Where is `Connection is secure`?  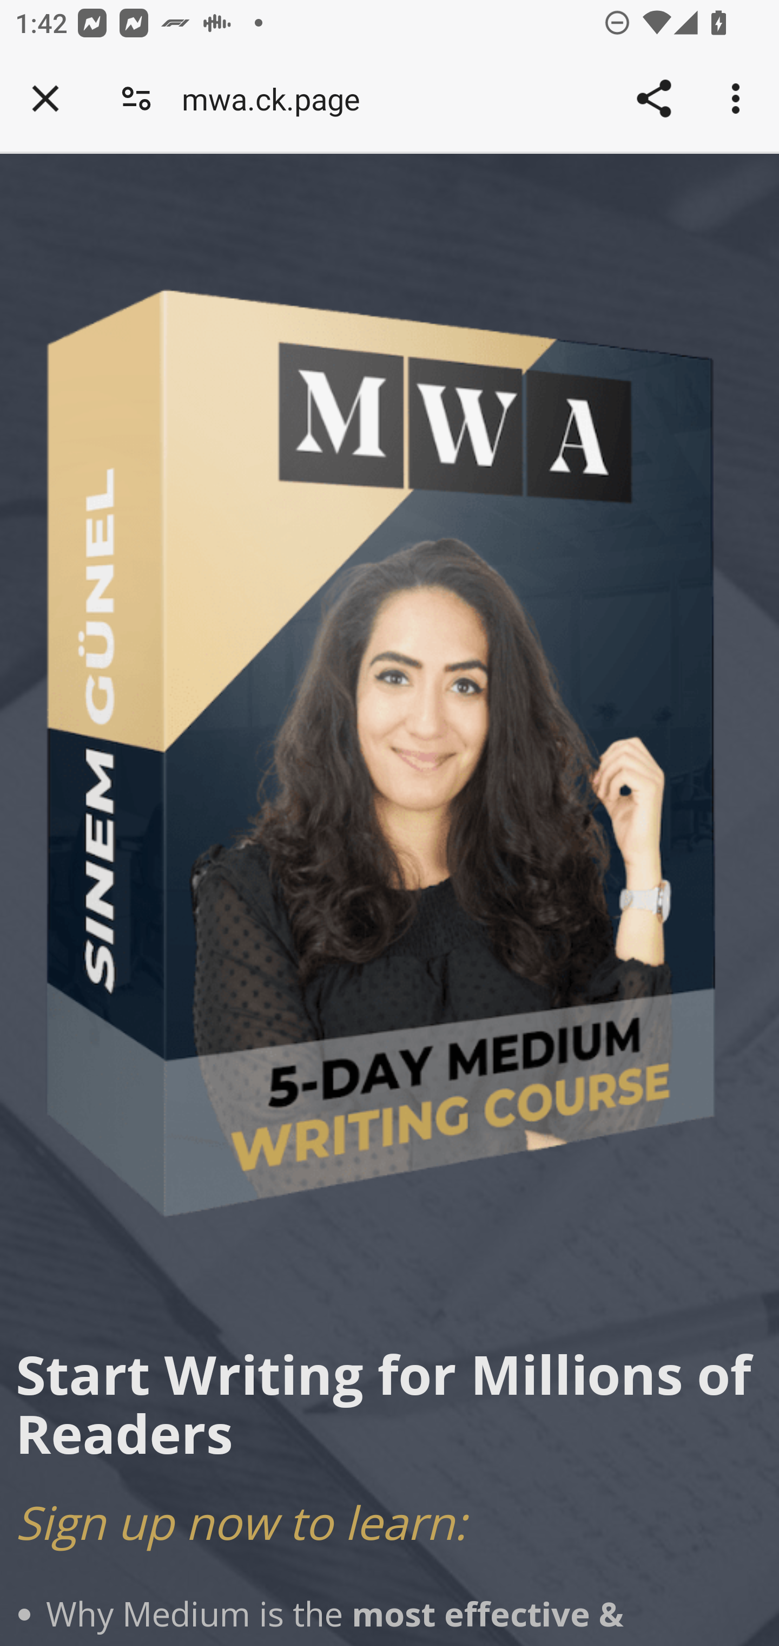 Connection is secure is located at coordinates (136, 99).